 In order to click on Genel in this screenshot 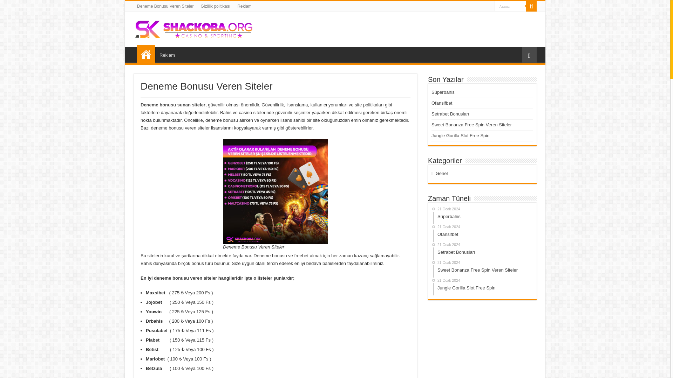, I will do `click(471, 125)`.